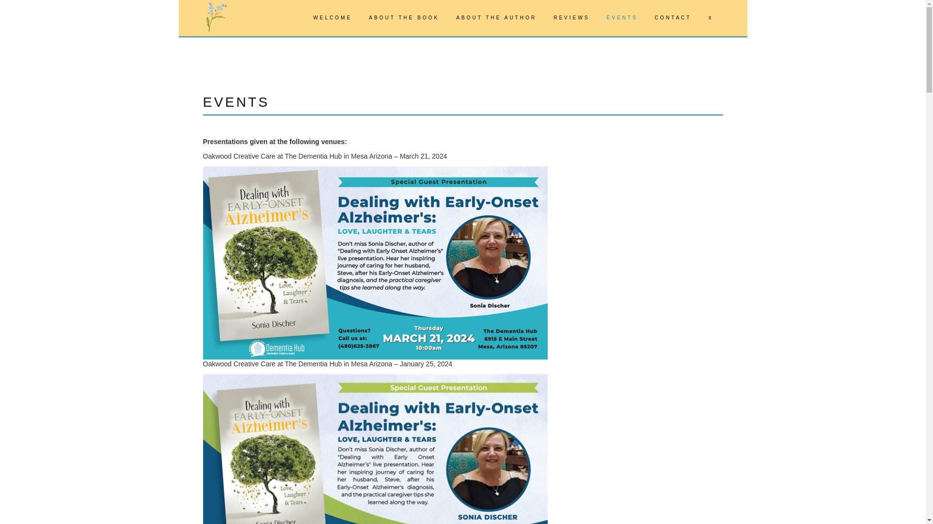 The height and width of the screenshot is (524, 933). What do you see at coordinates (570, 18) in the screenshot?
I see `REVIEWS` at bounding box center [570, 18].